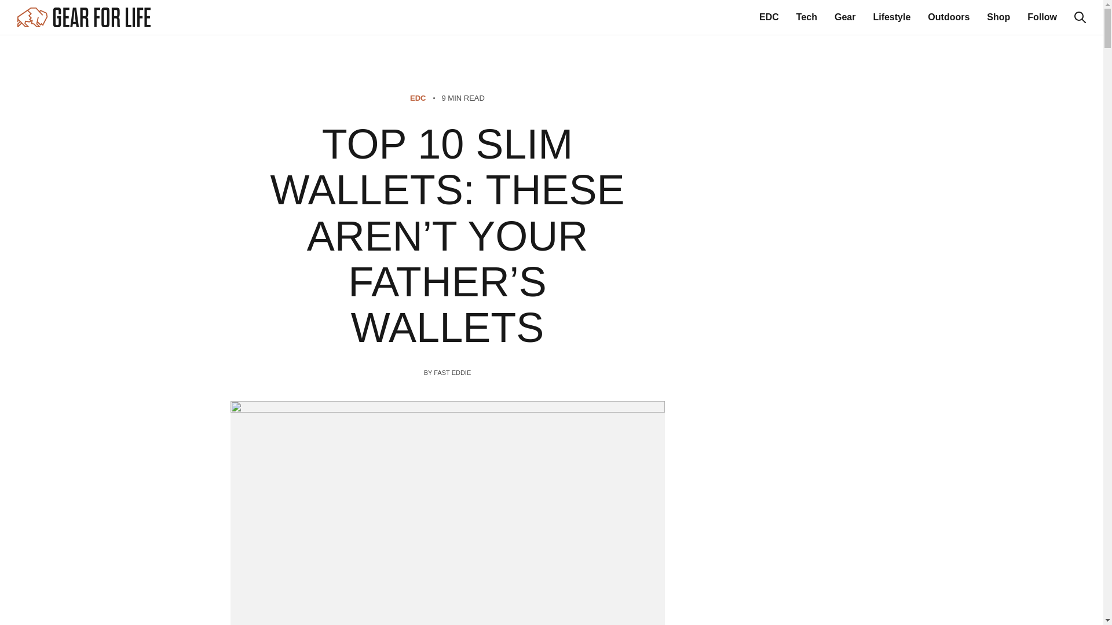  I want to click on EDC, so click(769, 17).